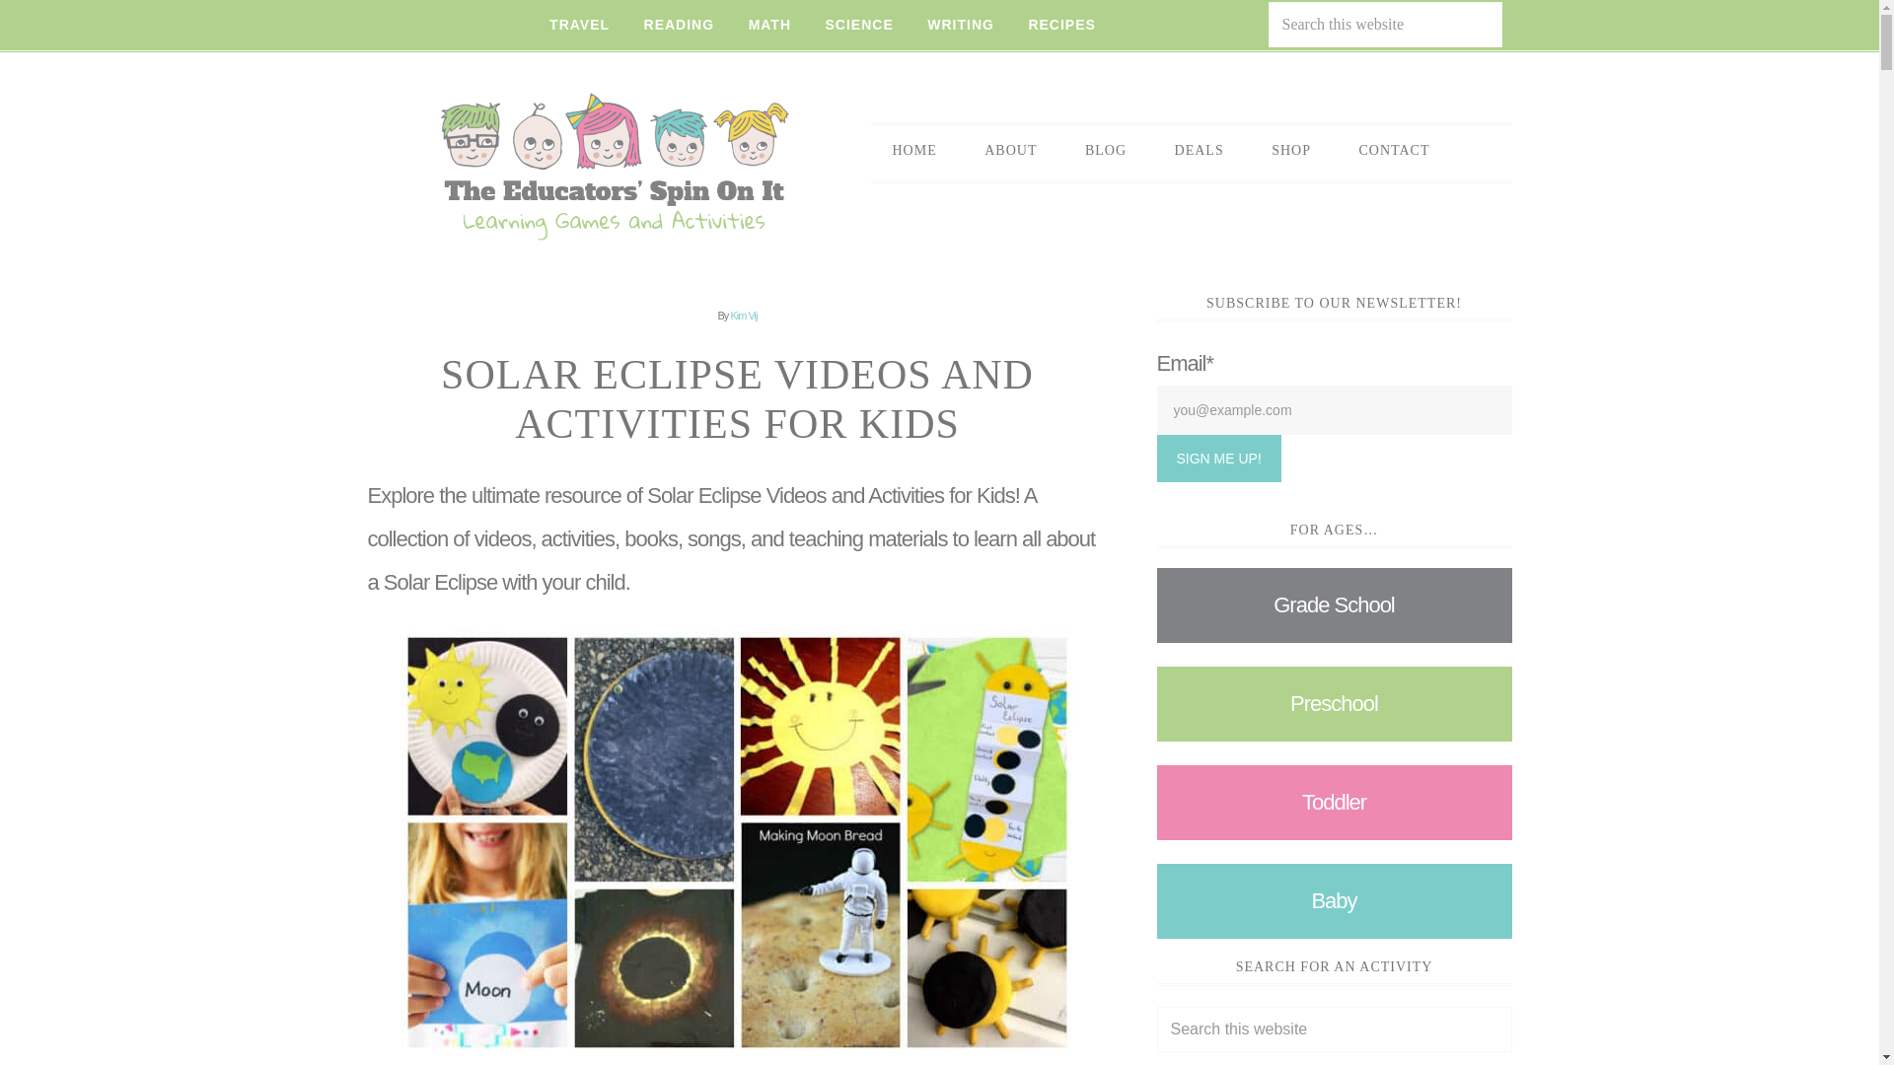 The image size is (1894, 1065). What do you see at coordinates (1200, 150) in the screenshot?
I see `DEALS` at bounding box center [1200, 150].